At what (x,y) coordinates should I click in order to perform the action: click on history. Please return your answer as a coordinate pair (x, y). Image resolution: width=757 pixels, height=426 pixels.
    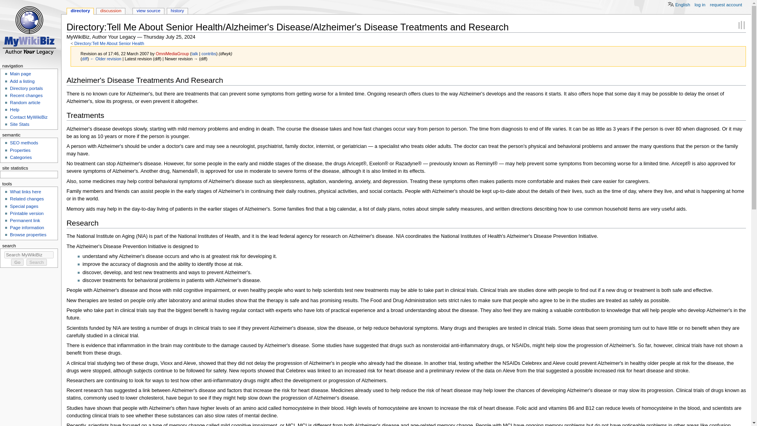
    Looking at the image, I should click on (177, 11).